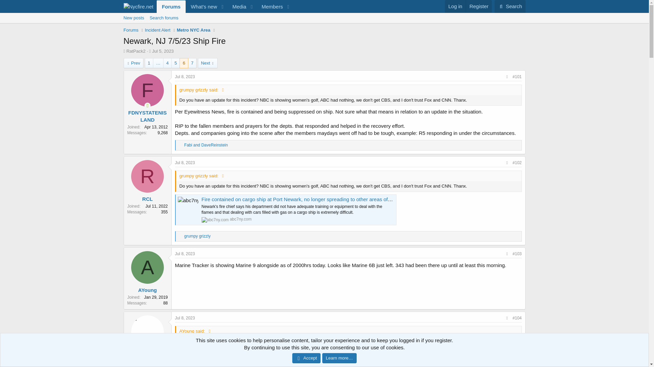 The height and width of the screenshot is (367, 654). What do you see at coordinates (163, 18) in the screenshot?
I see `Search forums` at bounding box center [163, 18].